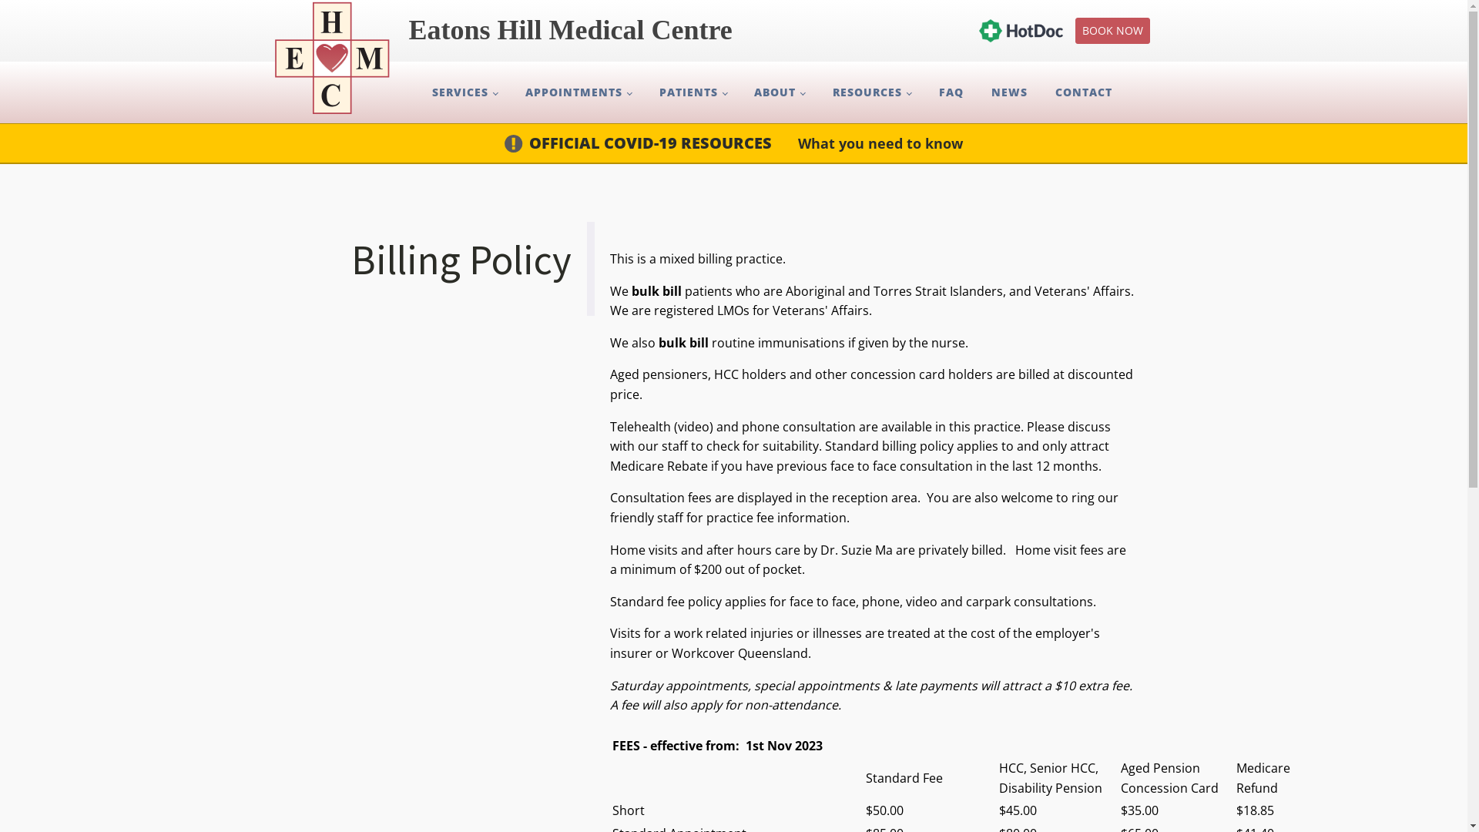  I want to click on ABOUT, so click(780, 92).